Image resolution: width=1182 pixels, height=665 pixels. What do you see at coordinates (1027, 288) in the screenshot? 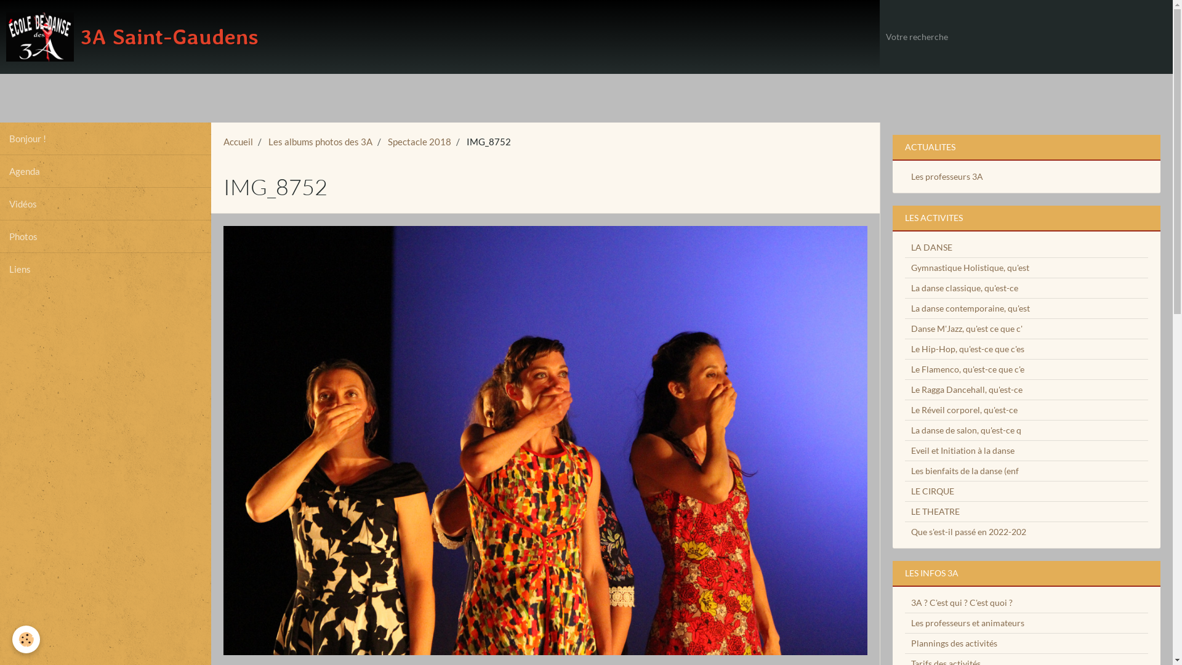
I see `La danse classique, qu'est-ce` at bounding box center [1027, 288].